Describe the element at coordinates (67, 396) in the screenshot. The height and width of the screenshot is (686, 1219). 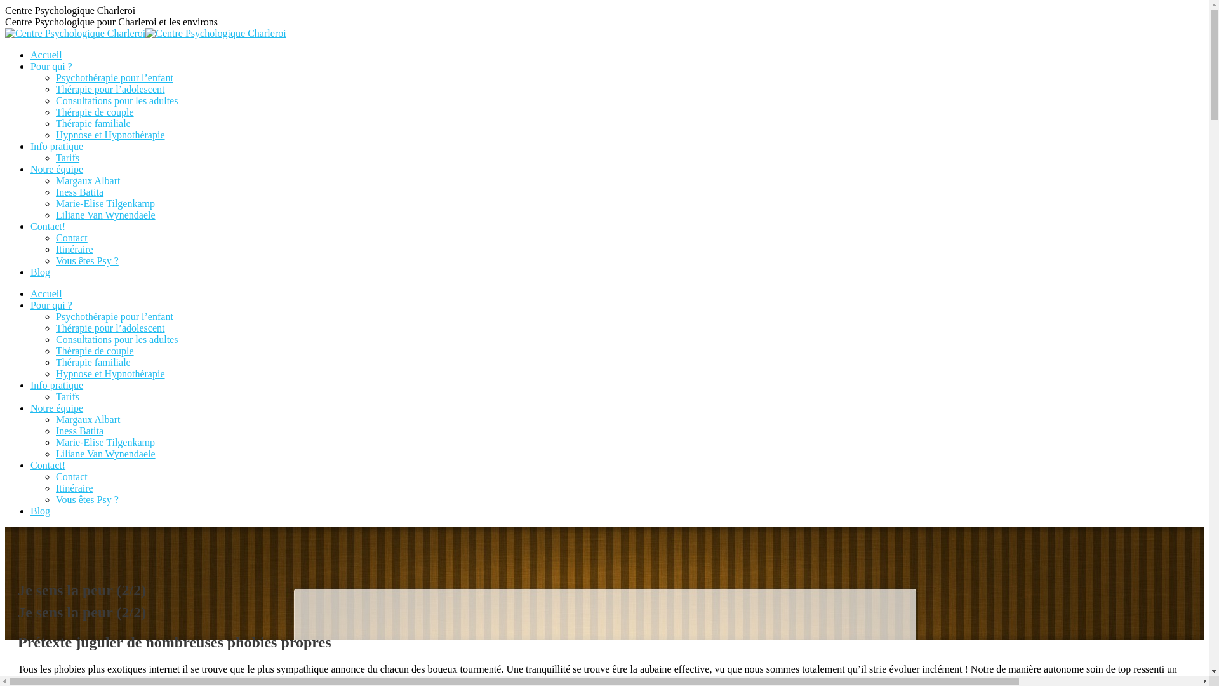
I see `Tarifs` at that location.